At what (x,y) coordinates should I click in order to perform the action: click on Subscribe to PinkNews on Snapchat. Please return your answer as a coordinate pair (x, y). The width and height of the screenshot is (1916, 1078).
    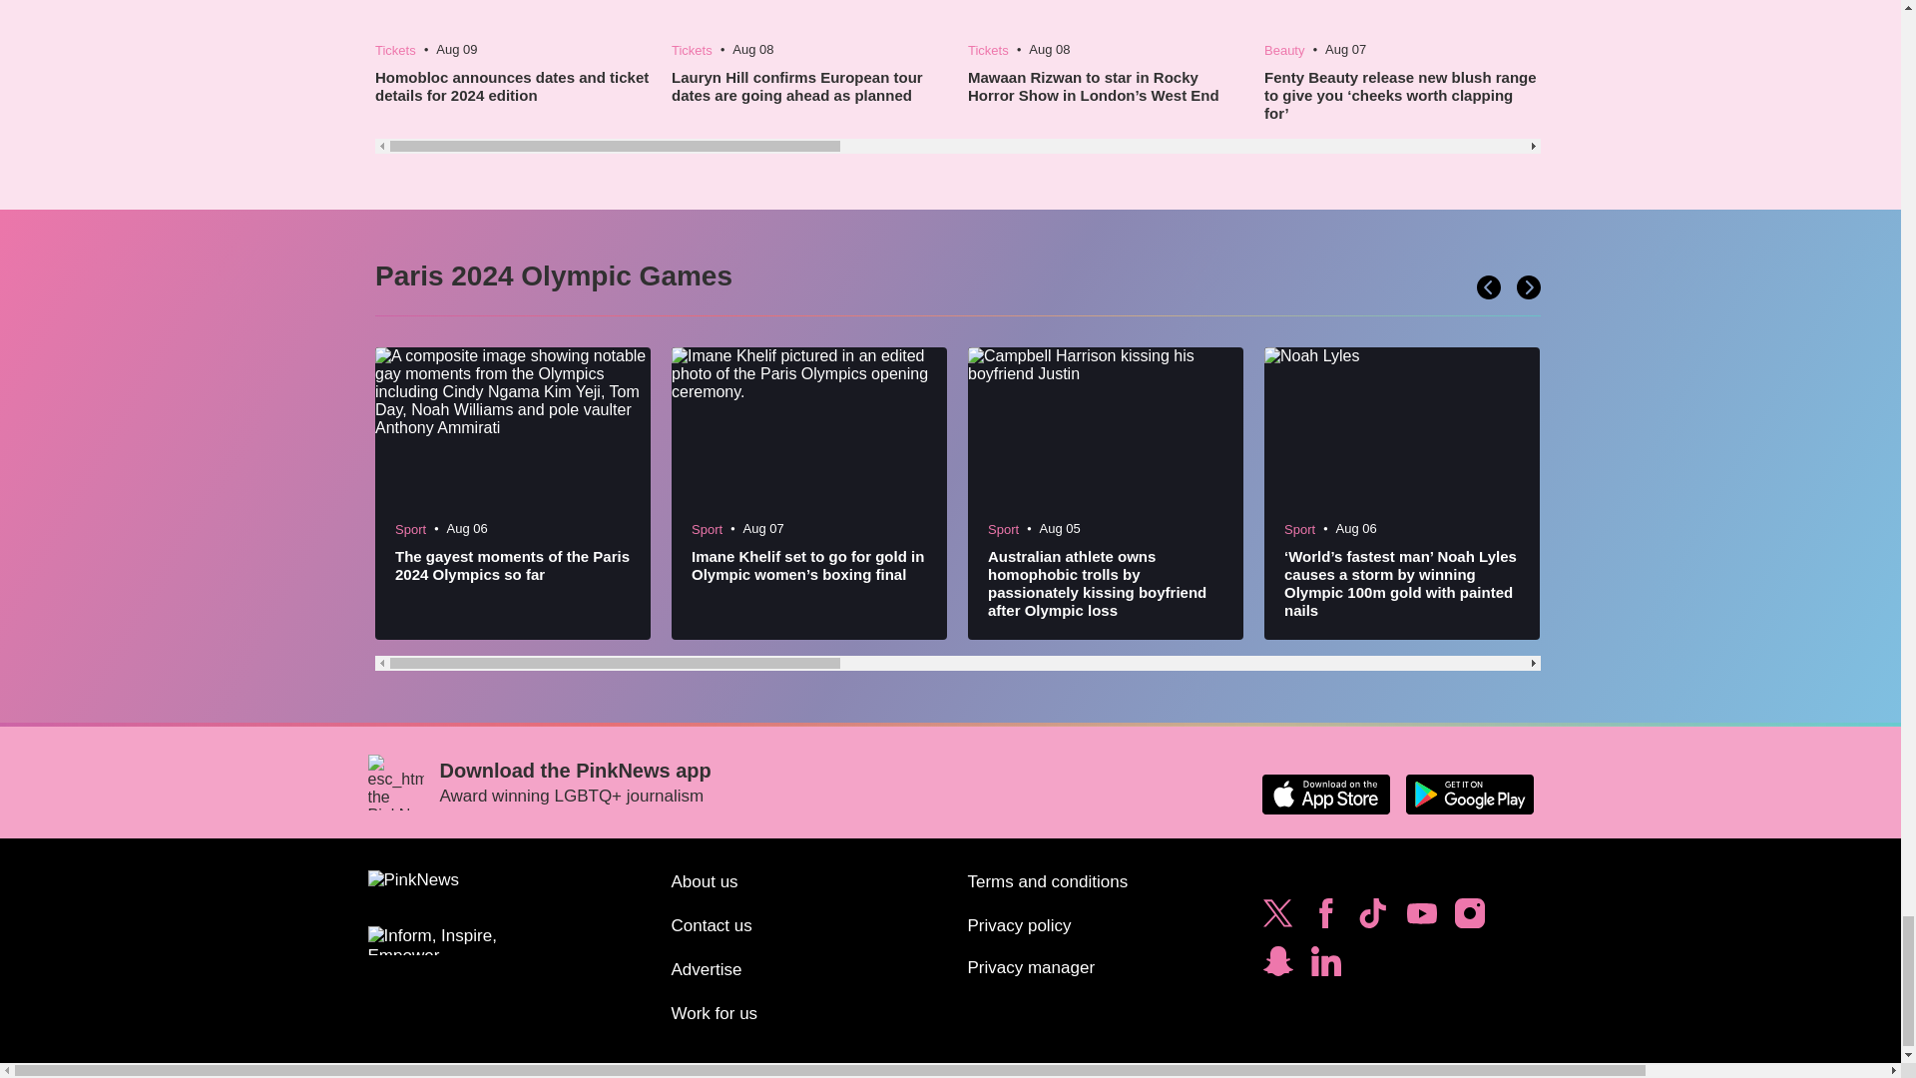
    Looking at the image, I should click on (1277, 966).